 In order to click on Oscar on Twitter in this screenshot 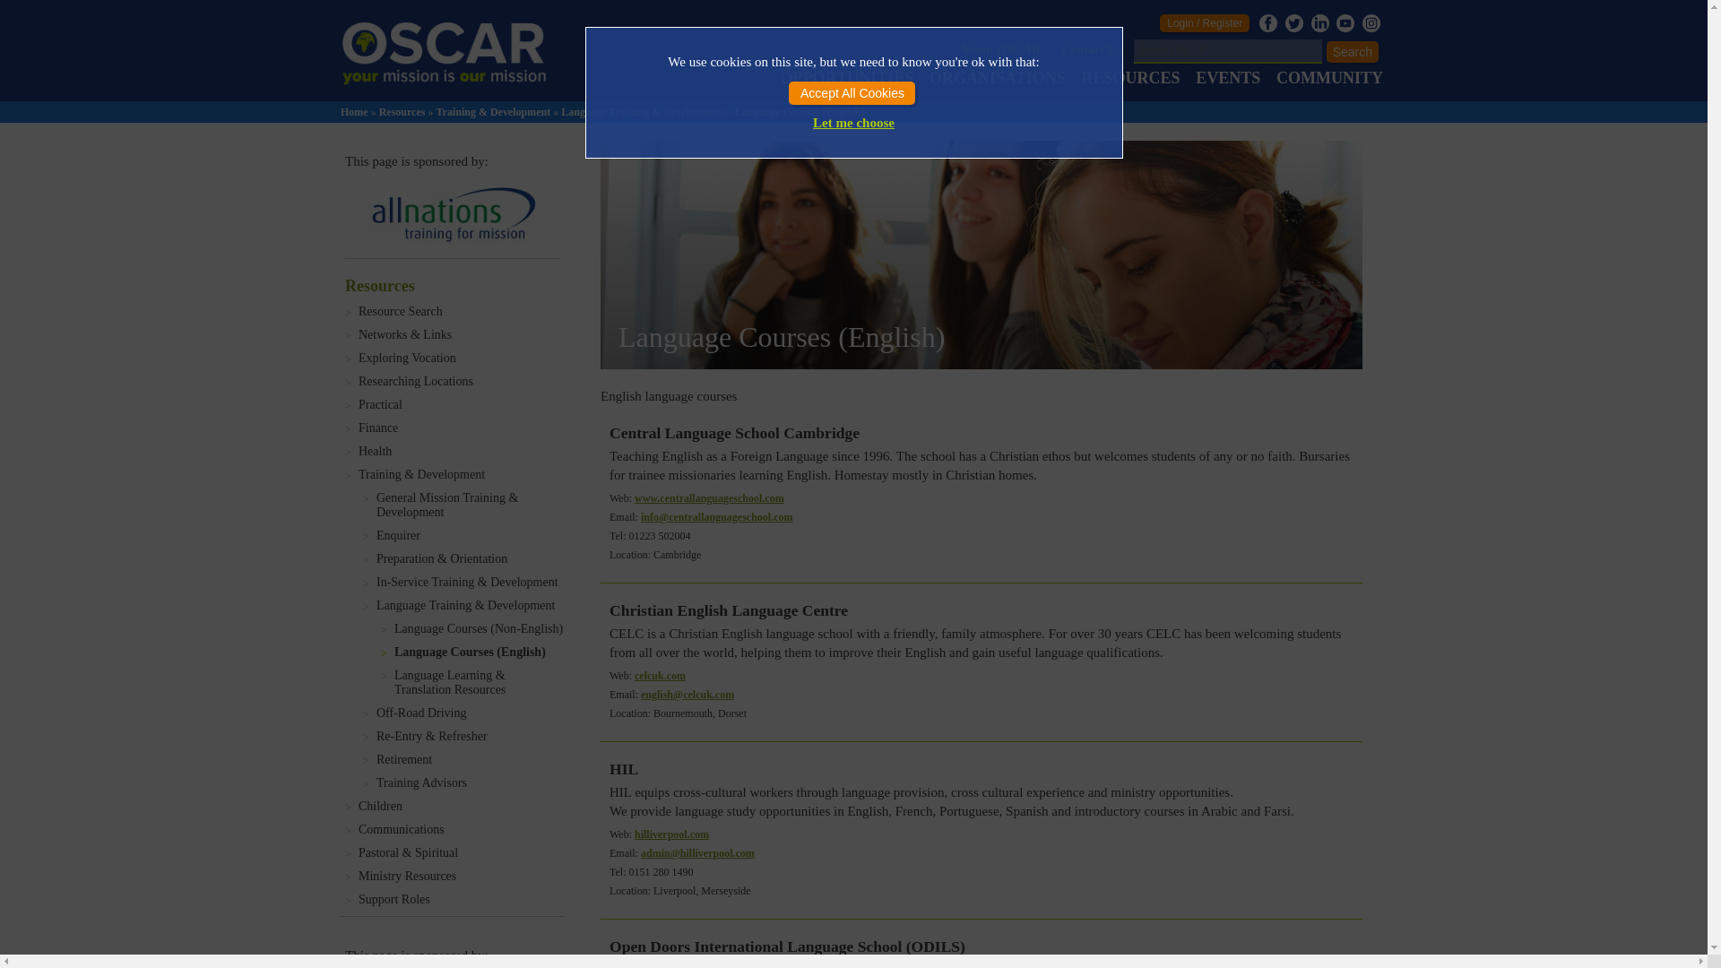, I will do `click(1294, 23)`.